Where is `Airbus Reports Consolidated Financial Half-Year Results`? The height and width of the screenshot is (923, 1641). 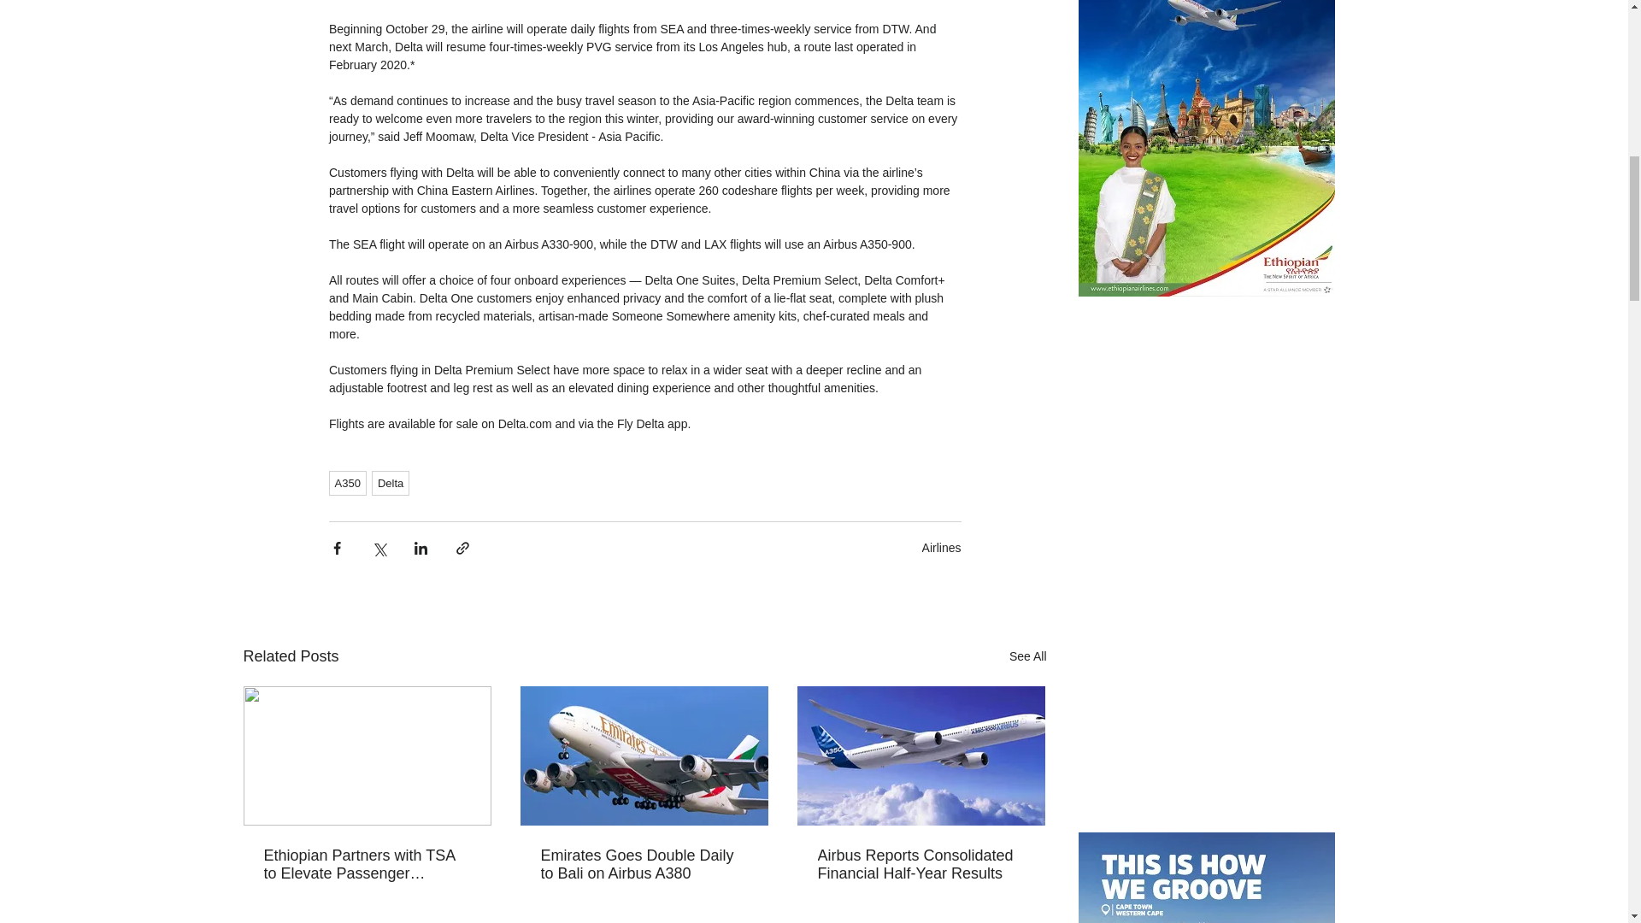 Airbus Reports Consolidated Financial Half-Year Results is located at coordinates (920, 865).